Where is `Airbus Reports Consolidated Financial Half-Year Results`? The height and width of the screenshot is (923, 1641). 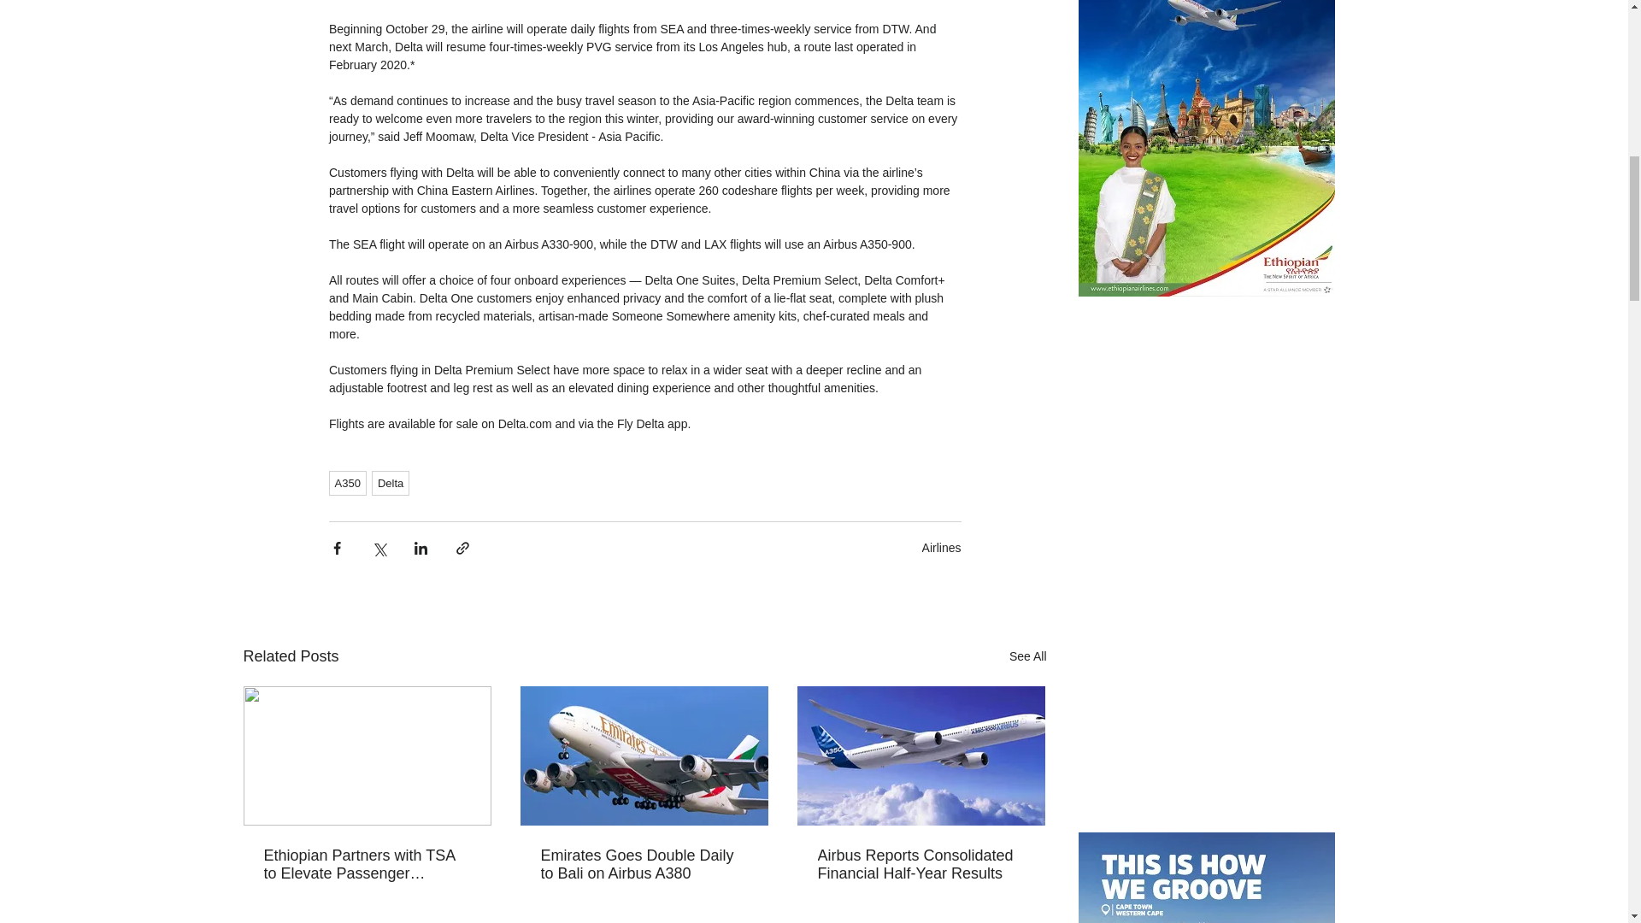 Airbus Reports Consolidated Financial Half-Year Results is located at coordinates (920, 865).